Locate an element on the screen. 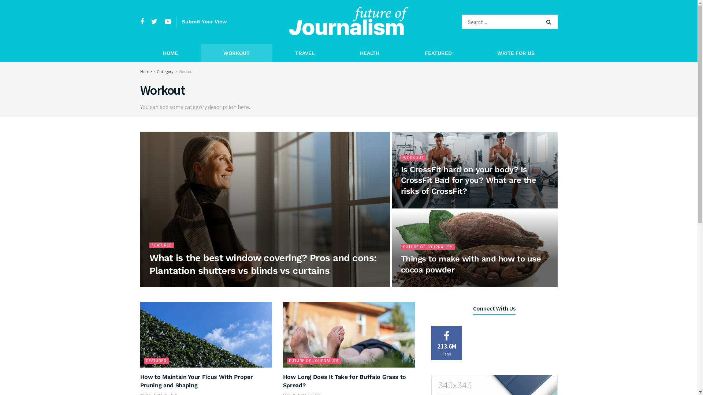 The width and height of the screenshot is (703, 395). WRITE FOR US is located at coordinates (516, 53).